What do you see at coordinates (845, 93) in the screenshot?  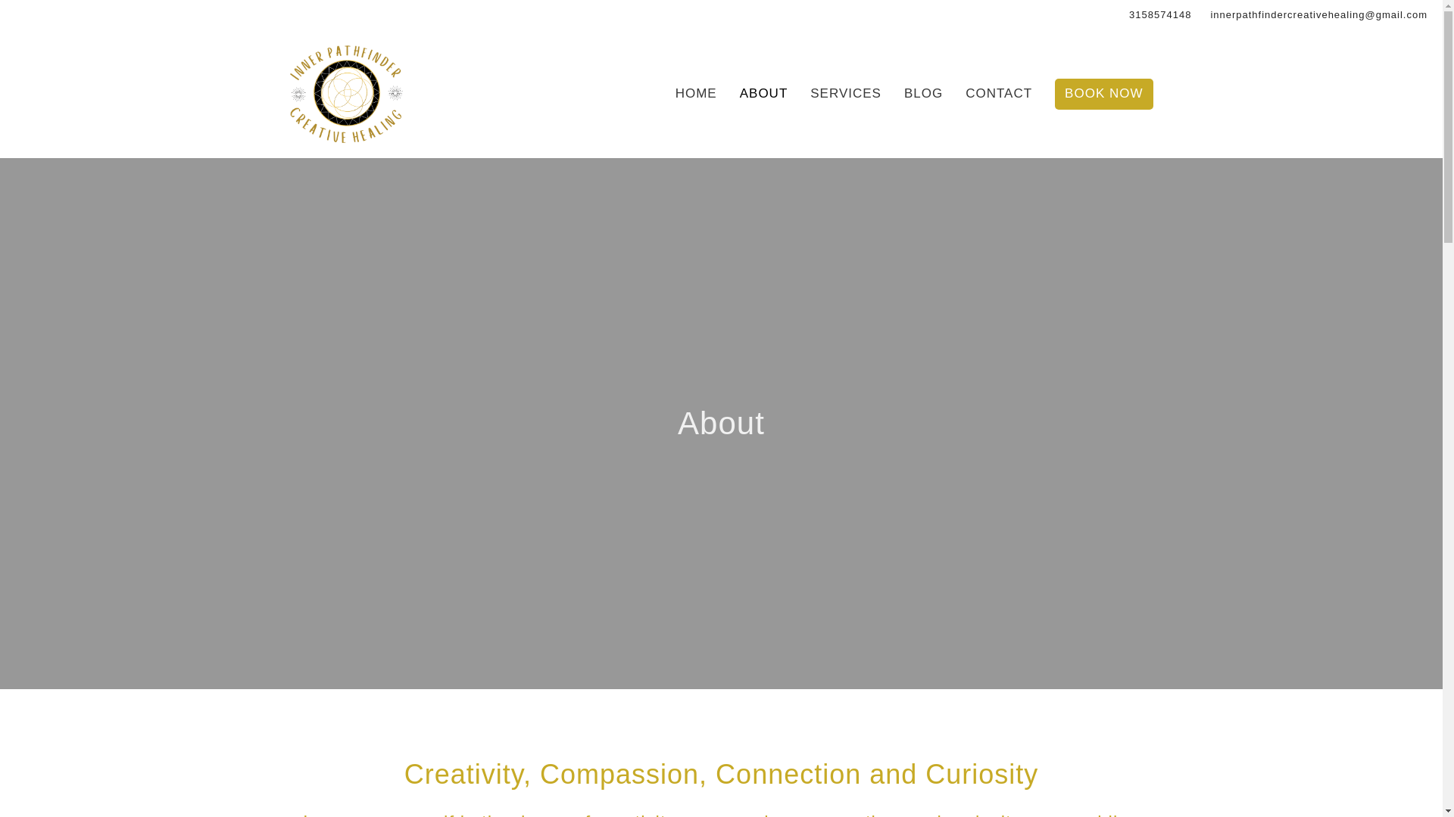 I see `SERVICES` at bounding box center [845, 93].